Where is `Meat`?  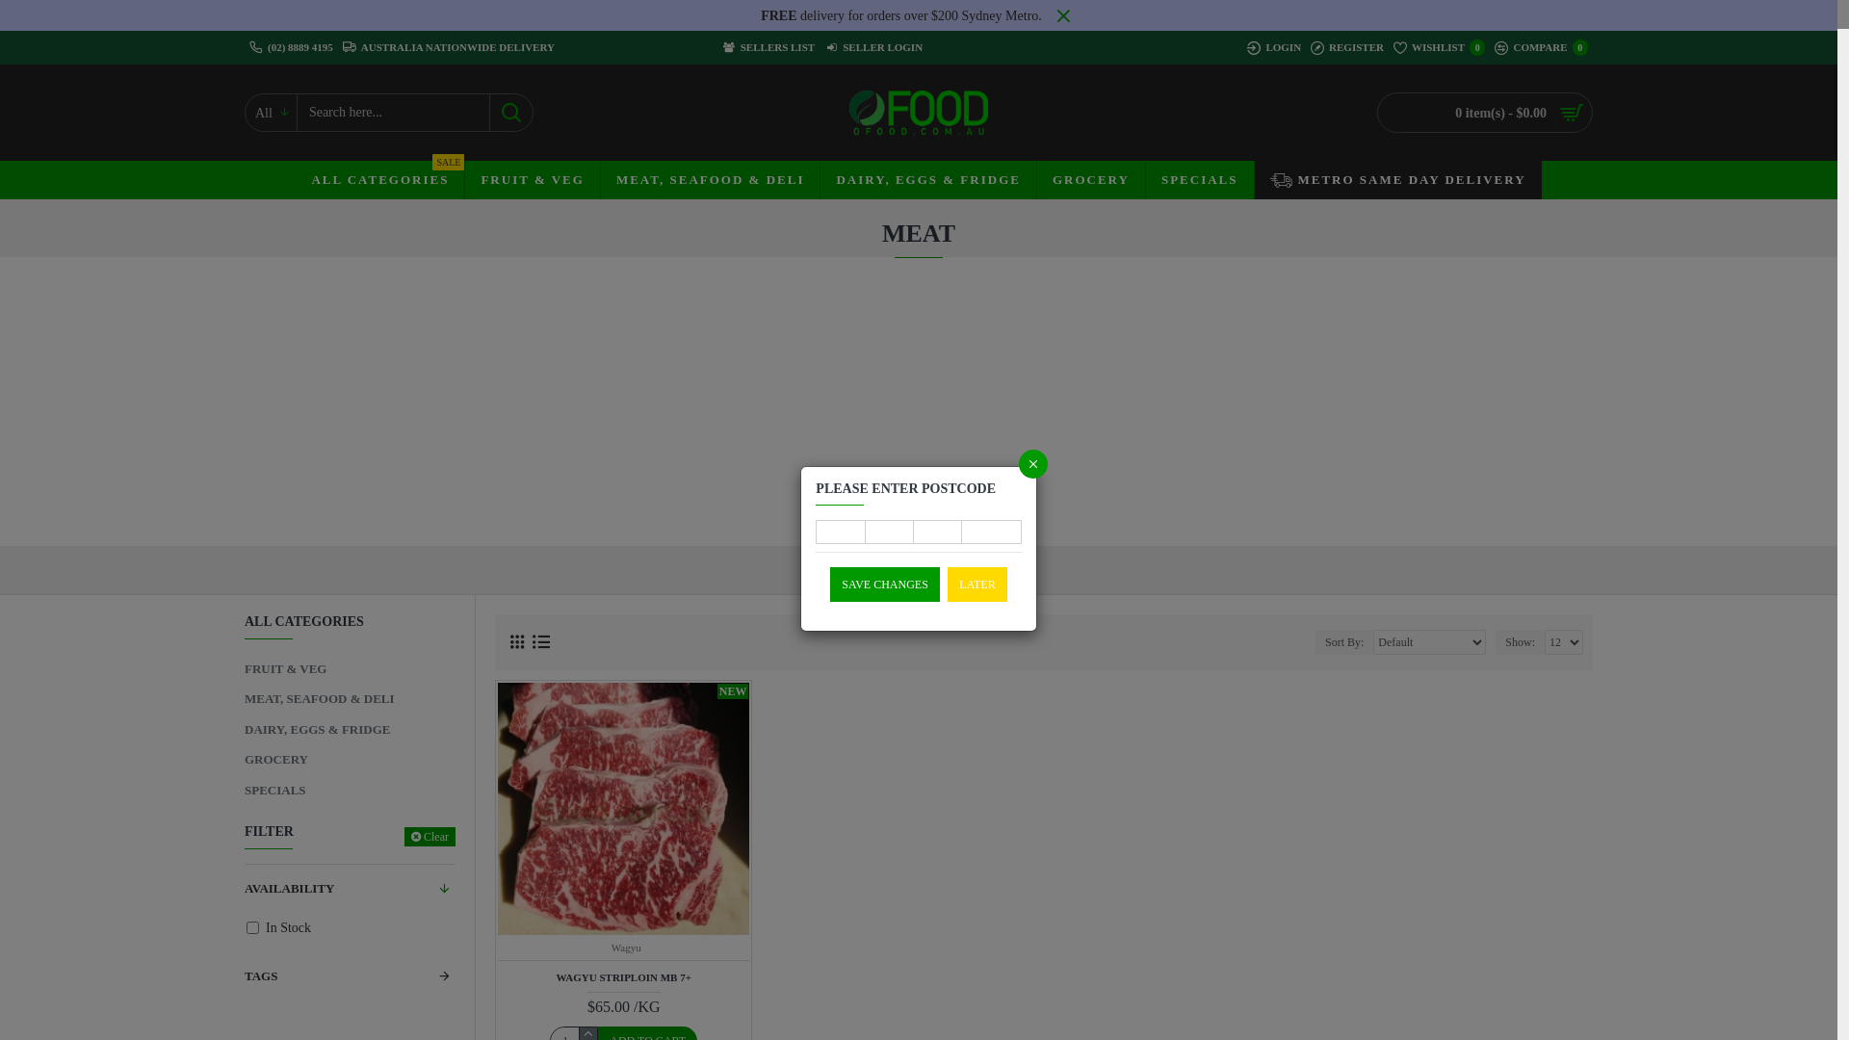 Meat is located at coordinates (1019, 566).